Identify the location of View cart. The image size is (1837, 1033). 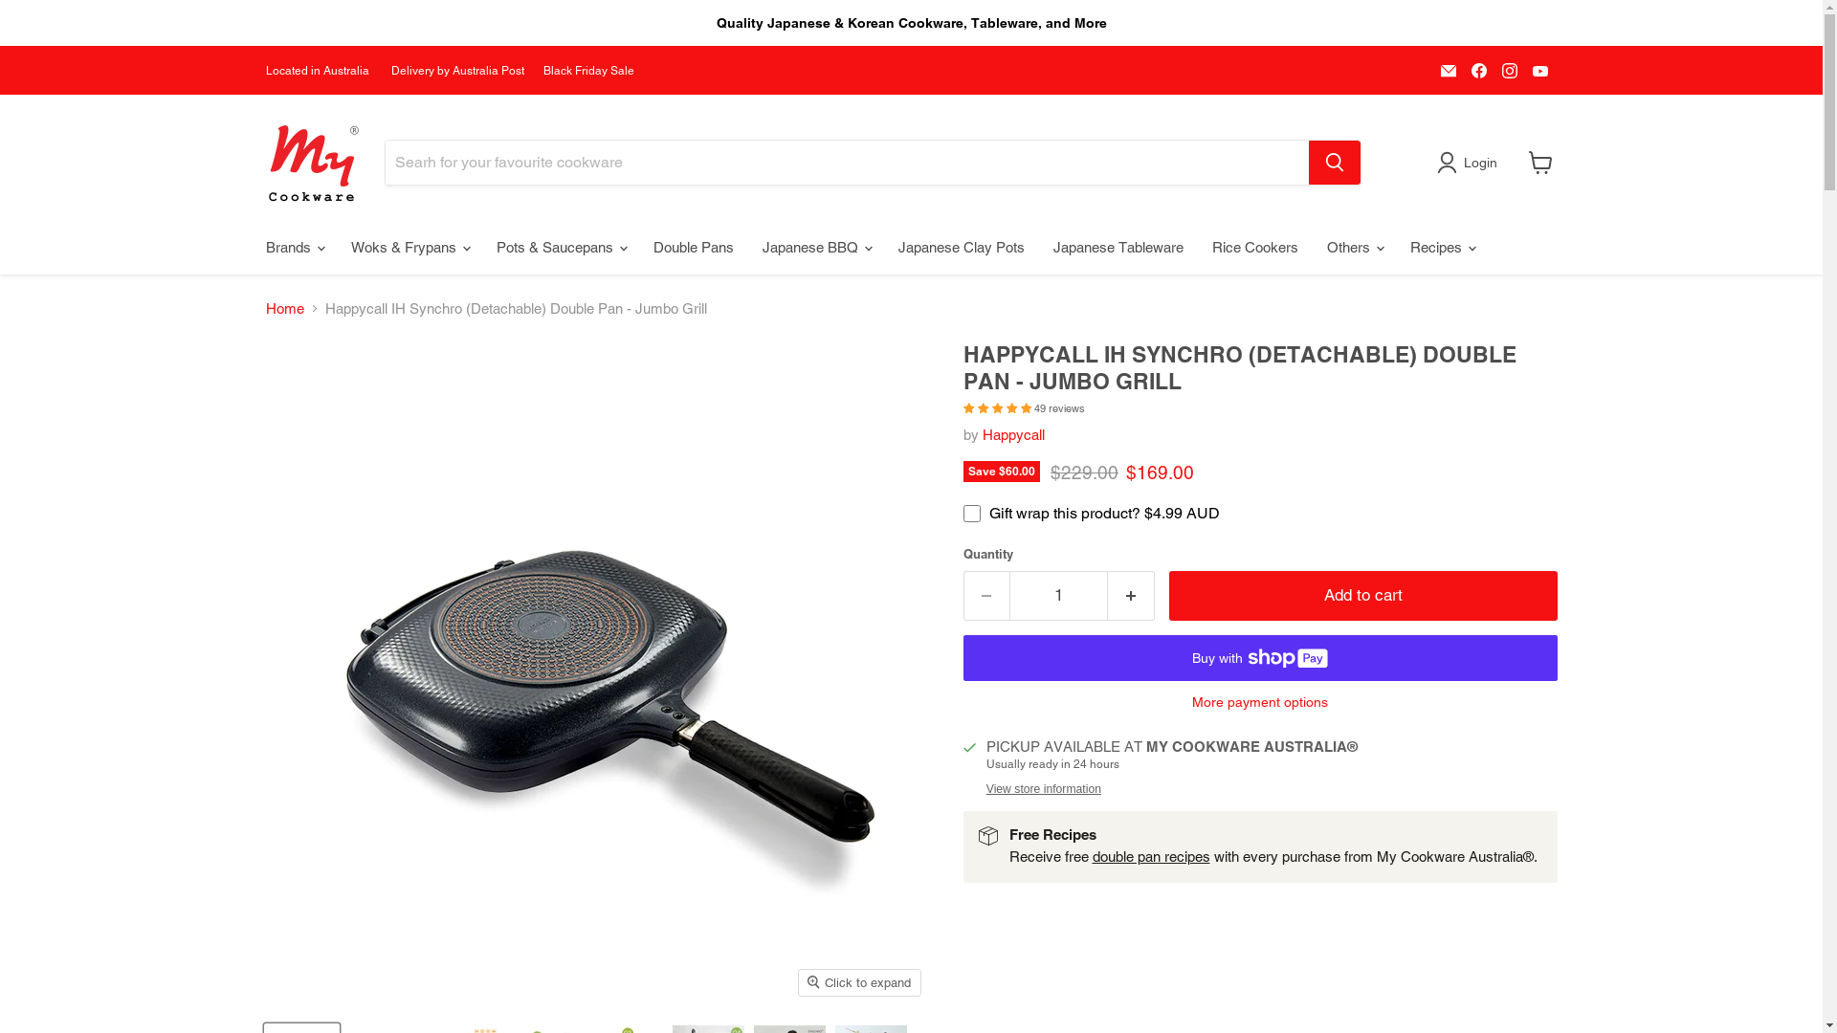
(1540, 163).